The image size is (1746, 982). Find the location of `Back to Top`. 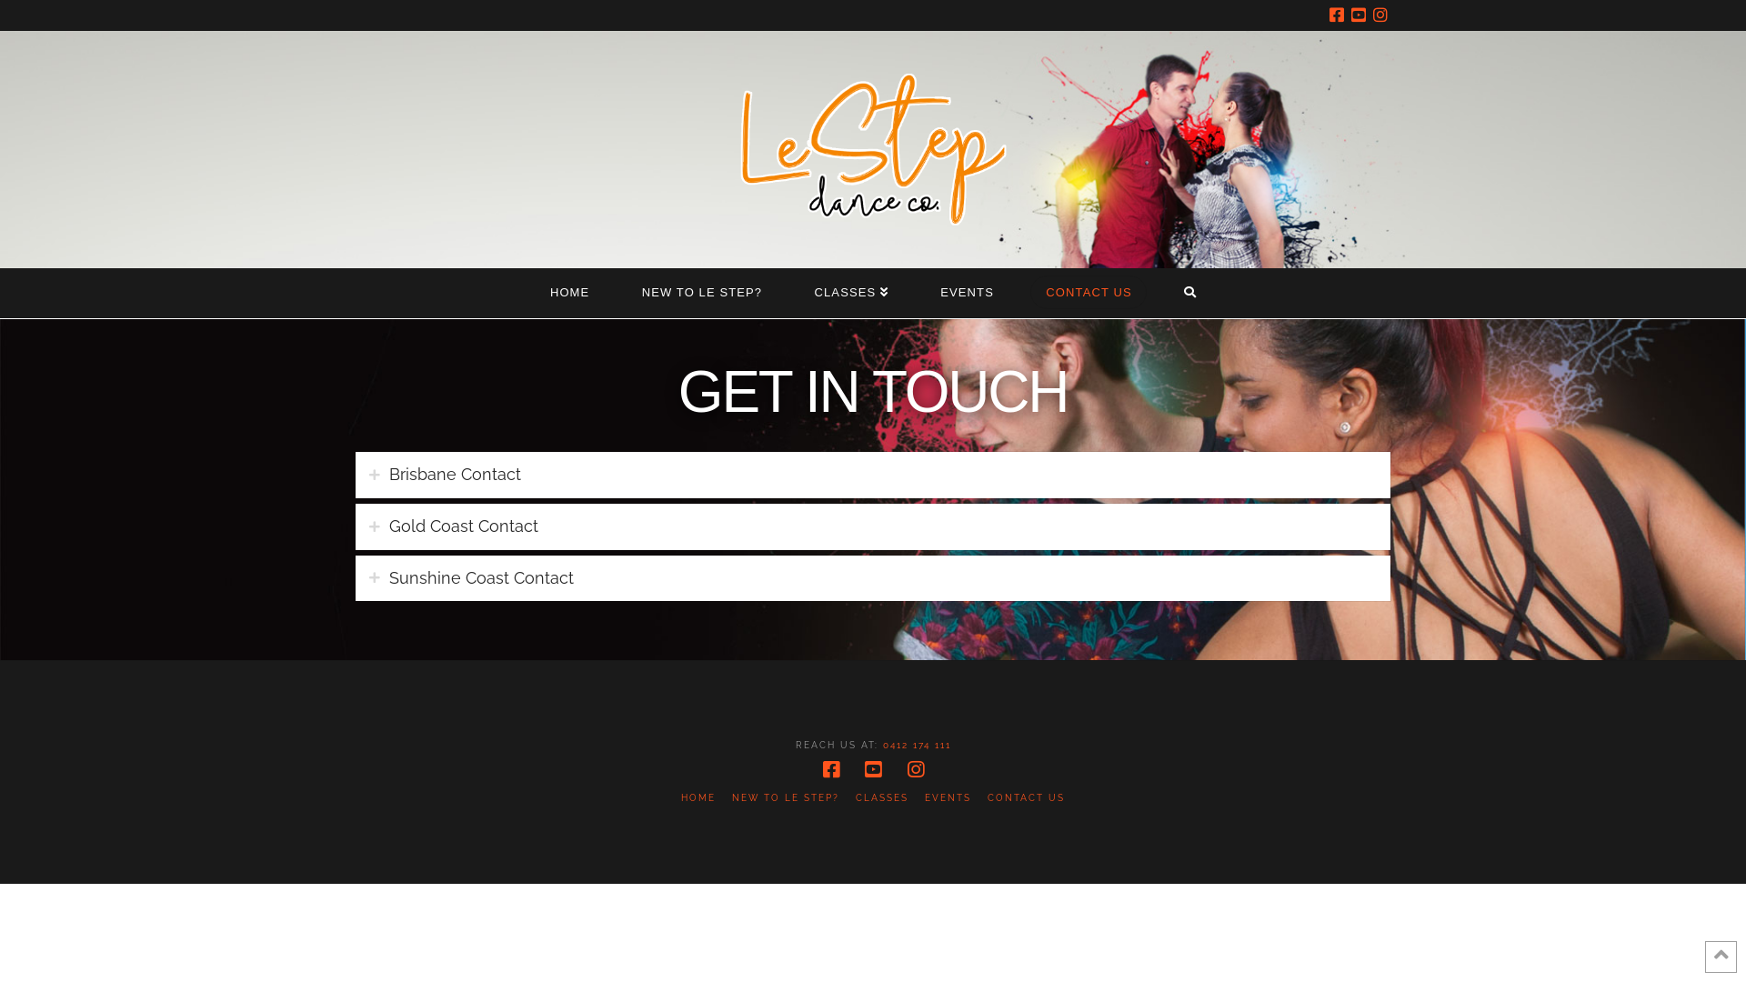

Back to Top is located at coordinates (1721, 957).